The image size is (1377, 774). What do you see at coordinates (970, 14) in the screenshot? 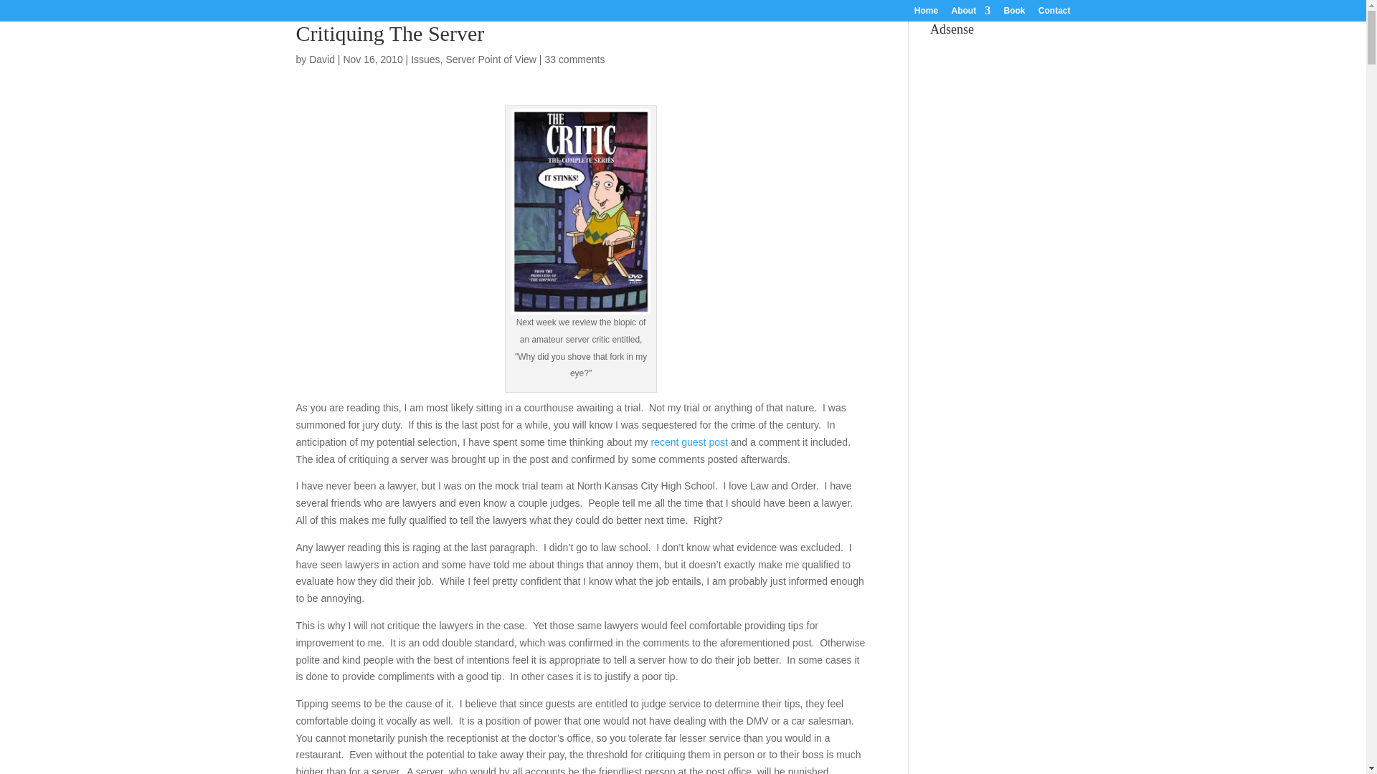
I see `About` at bounding box center [970, 14].